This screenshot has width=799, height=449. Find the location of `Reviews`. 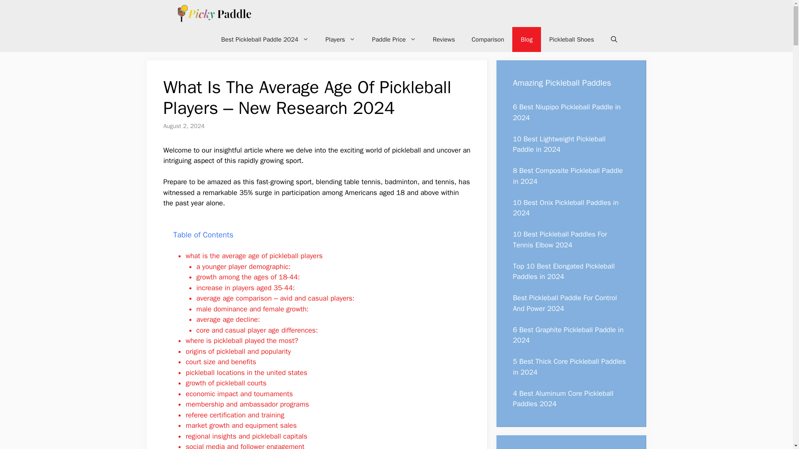

Reviews is located at coordinates (444, 39).